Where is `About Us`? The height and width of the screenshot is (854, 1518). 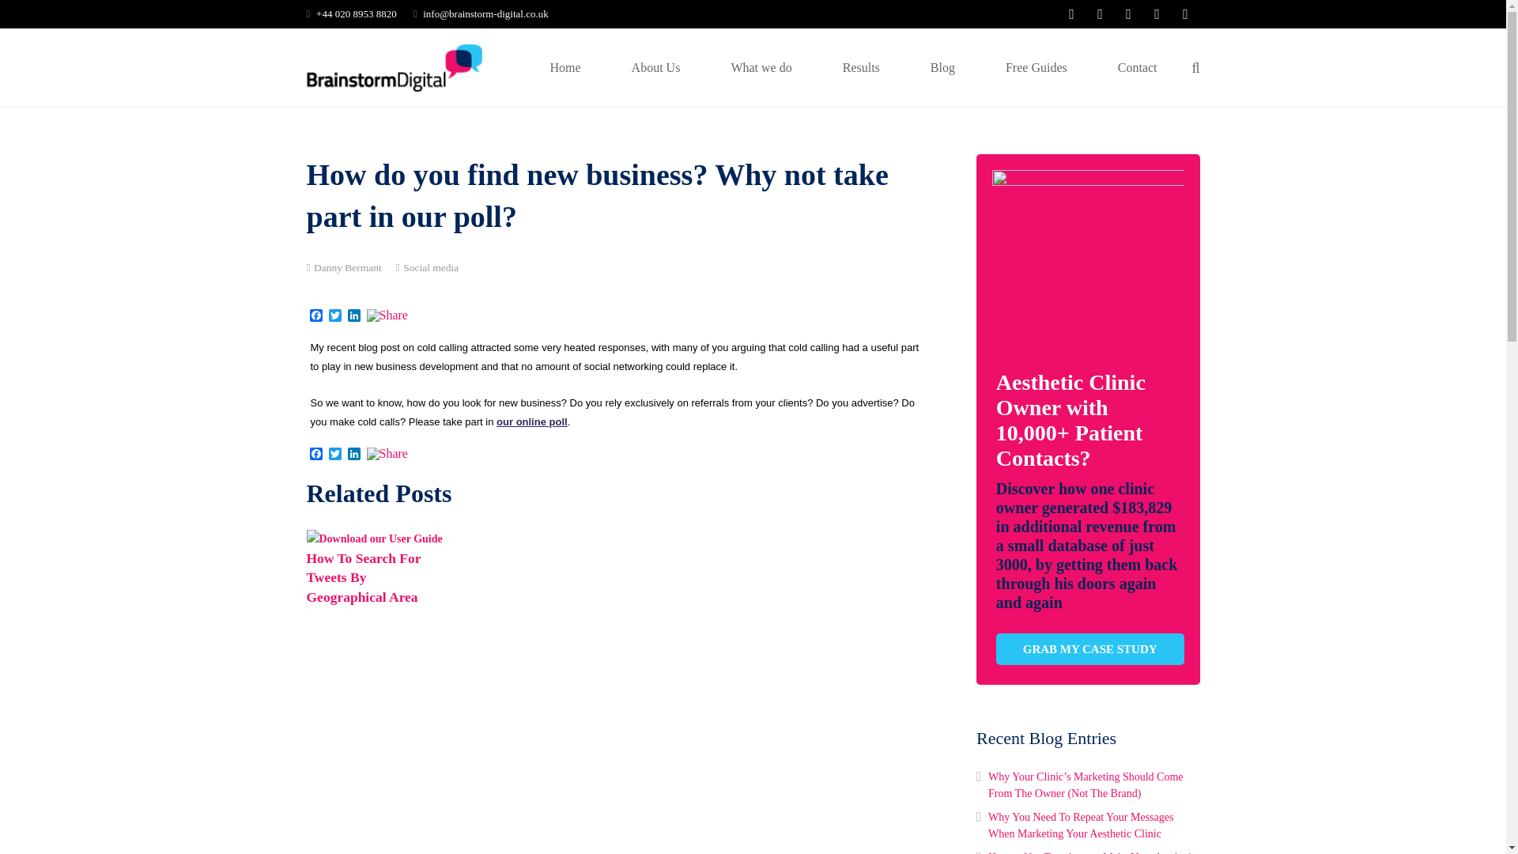
About Us is located at coordinates (655, 67).